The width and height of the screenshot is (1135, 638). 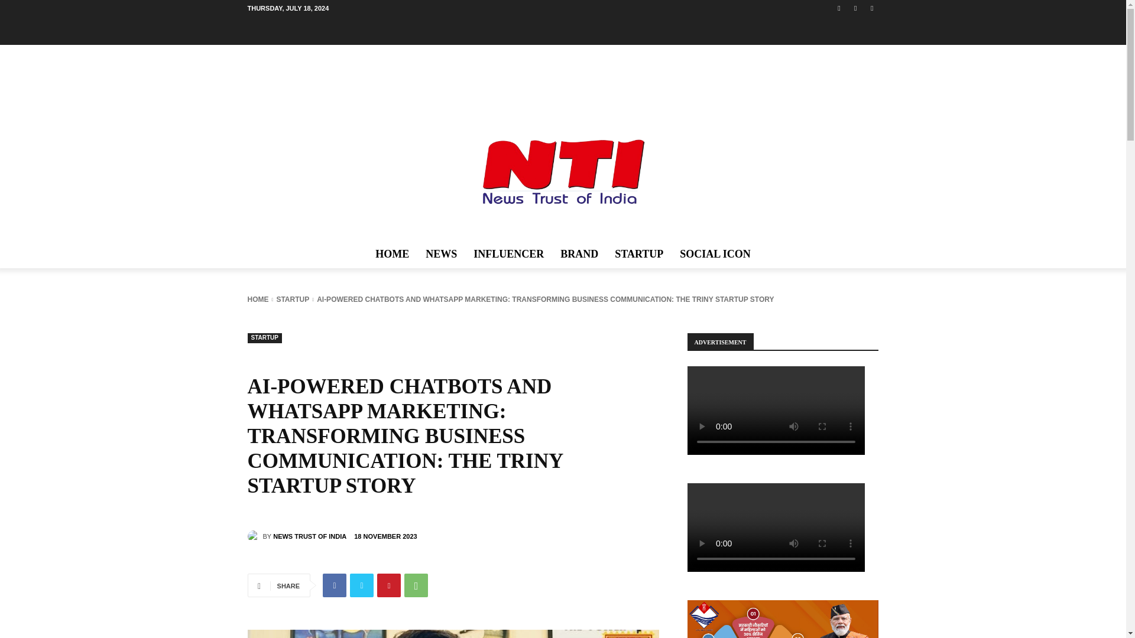 What do you see at coordinates (258, 300) in the screenshot?
I see `HOME` at bounding box center [258, 300].